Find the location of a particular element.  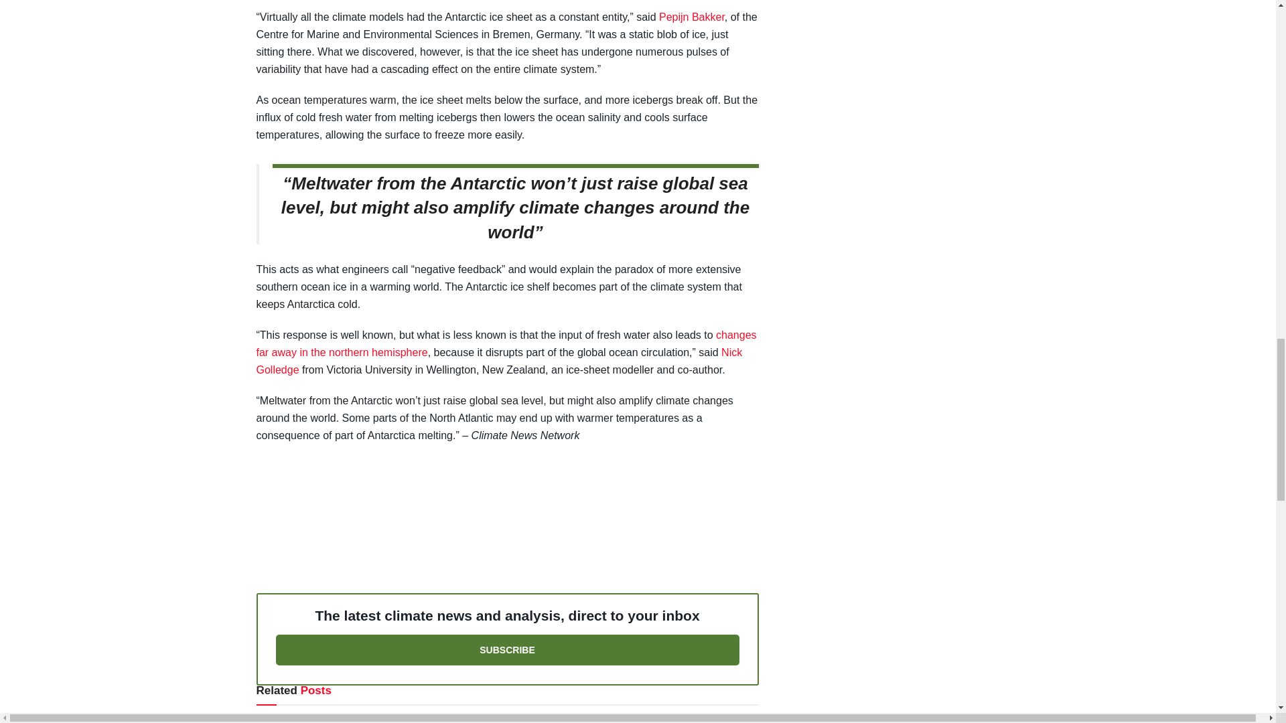

View Subscription Options is located at coordinates (508, 649).